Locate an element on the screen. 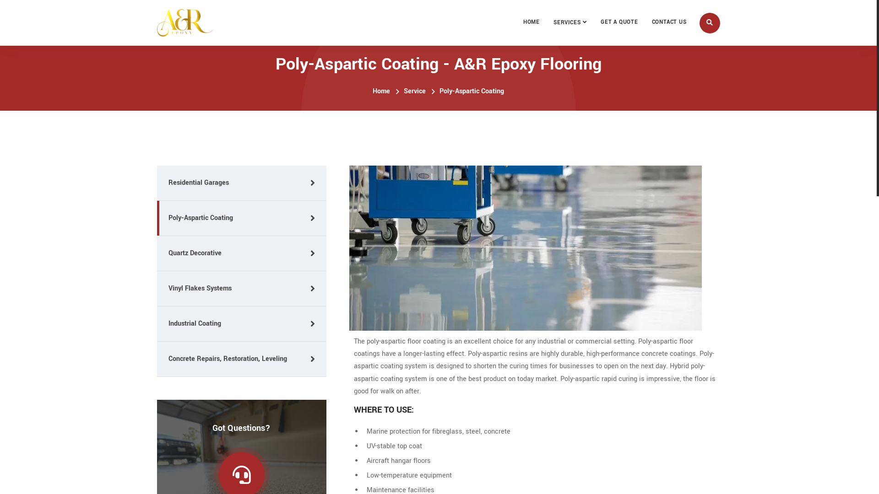 The image size is (879, 494). Residential Garages is located at coordinates (241, 183).